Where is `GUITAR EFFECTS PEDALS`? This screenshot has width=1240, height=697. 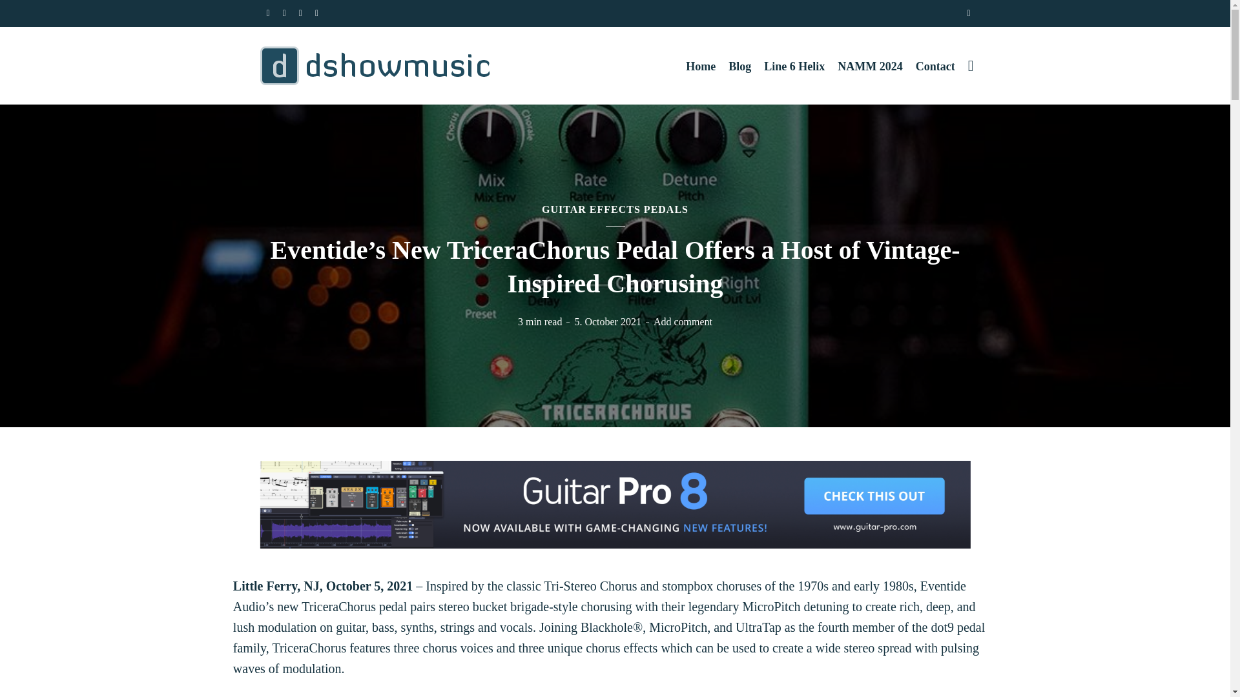 GUITAR EFFECTS PEDALS is located at coordinates (615, 209).